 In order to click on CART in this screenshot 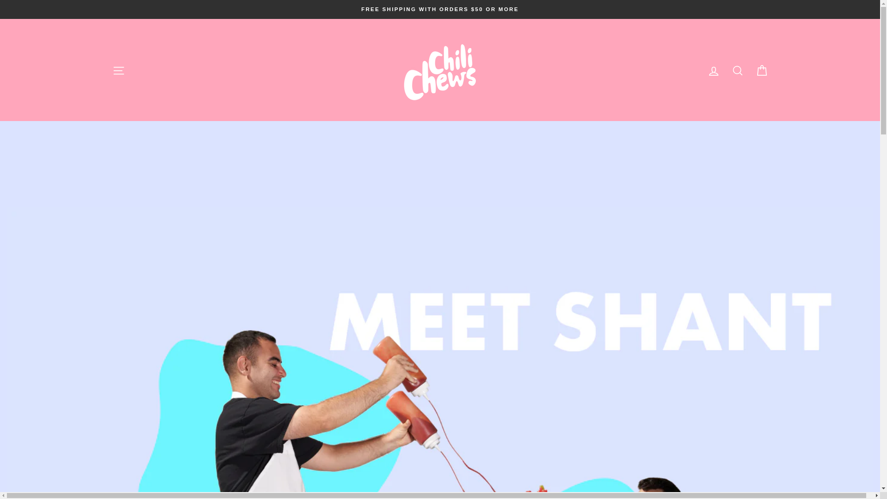, I will do `click(761, 70)`.